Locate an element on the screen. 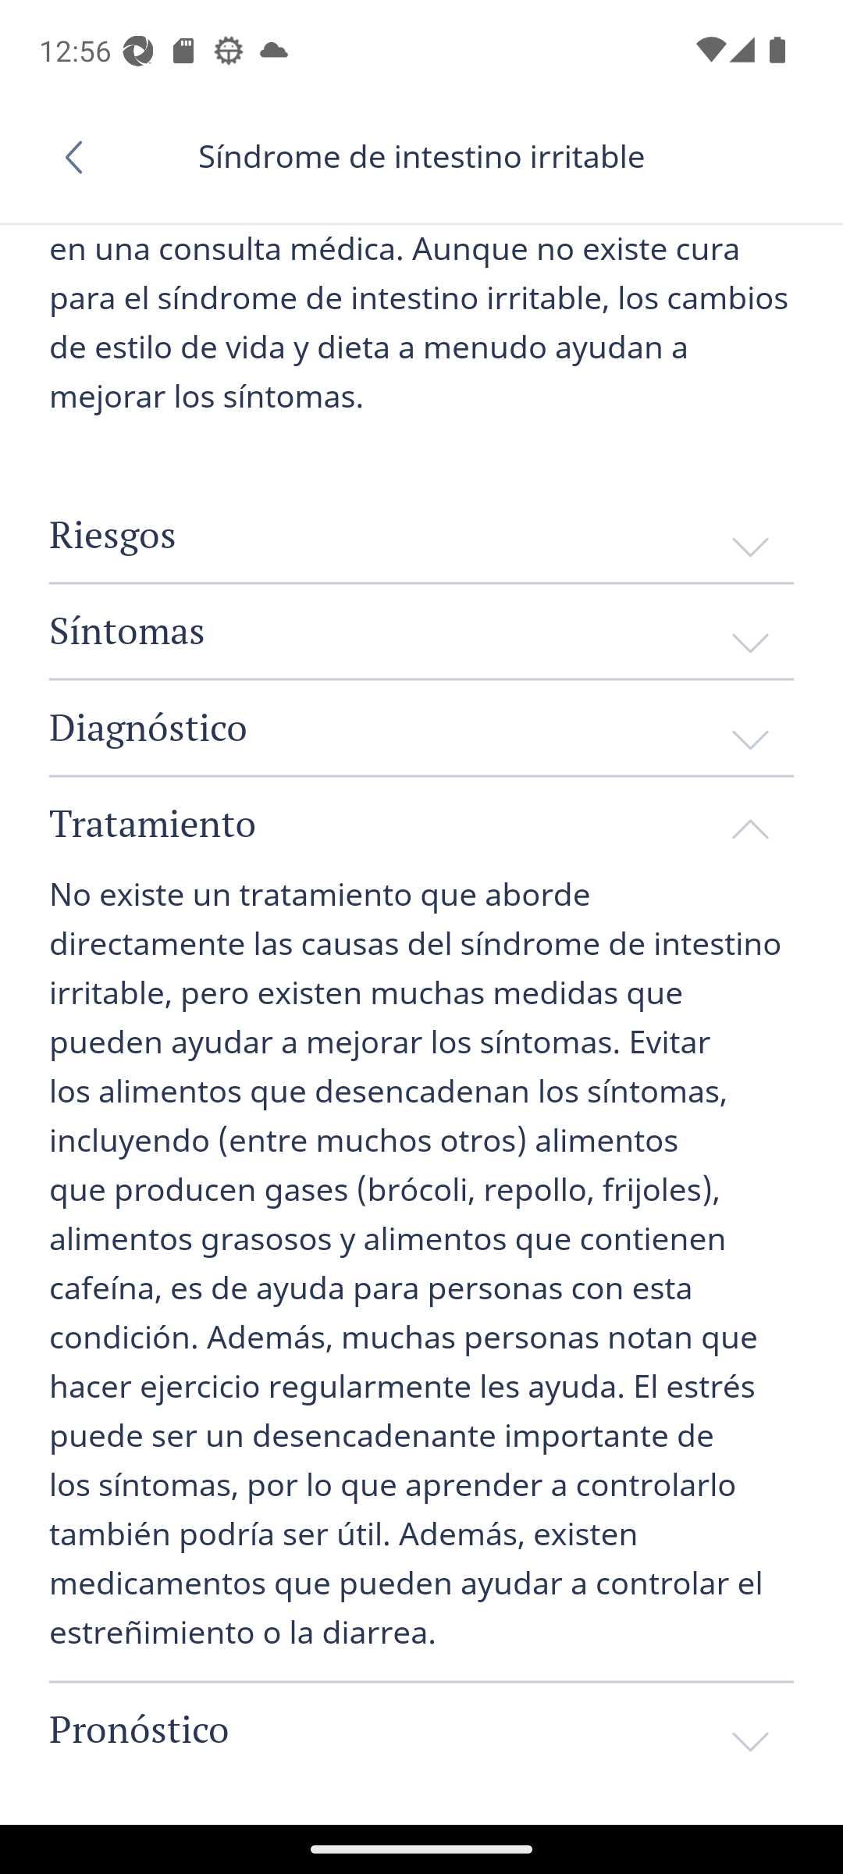 This screenshot has width=843, height=1874. Diagnóstico  is located at coordinates (421, 727).